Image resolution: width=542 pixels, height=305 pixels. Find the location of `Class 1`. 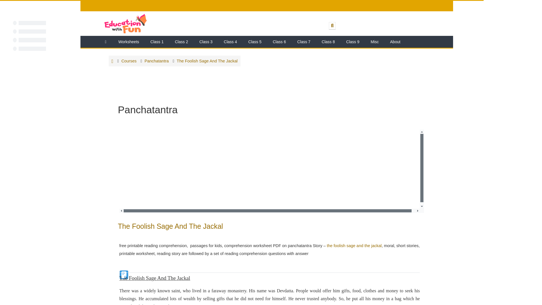

Class 1 is located at coordinates (157, 42).